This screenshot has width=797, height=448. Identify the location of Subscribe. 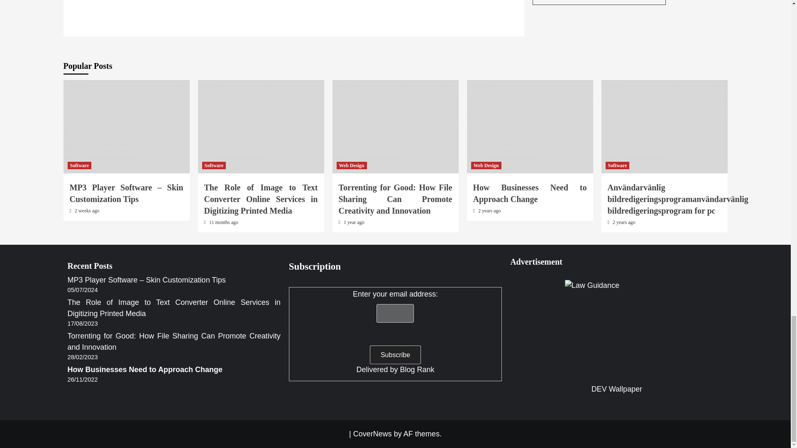
(395, 355).